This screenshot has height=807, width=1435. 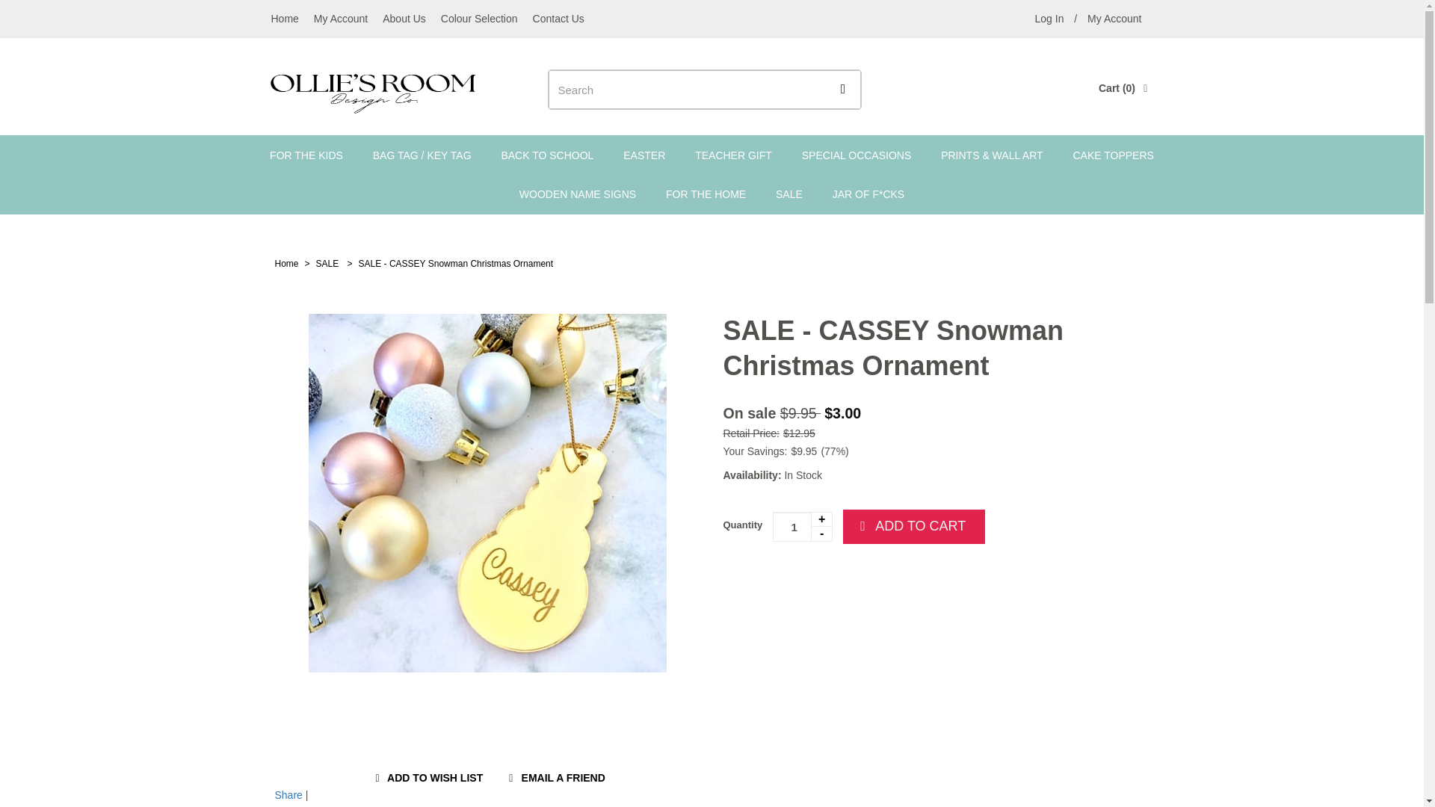 I want to click on EASTER, so click(x=644, y=155).